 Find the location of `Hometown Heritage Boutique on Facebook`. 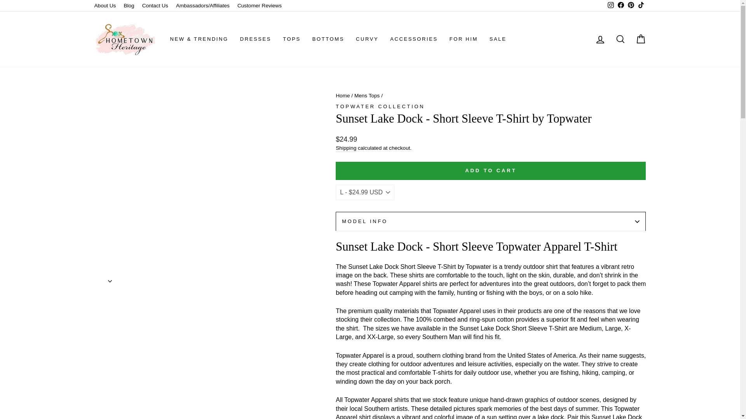

Hometown Heritage Boutique on Facebook is located at coordinates (621, 5).